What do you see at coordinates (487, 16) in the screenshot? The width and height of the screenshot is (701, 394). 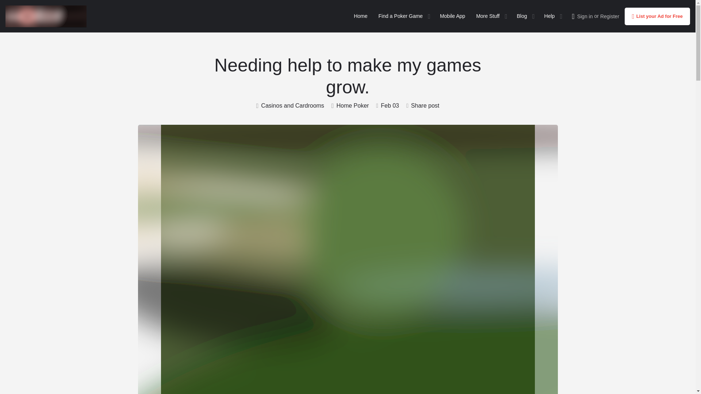 I see `More Stuff` at bounding box center [487, 16].